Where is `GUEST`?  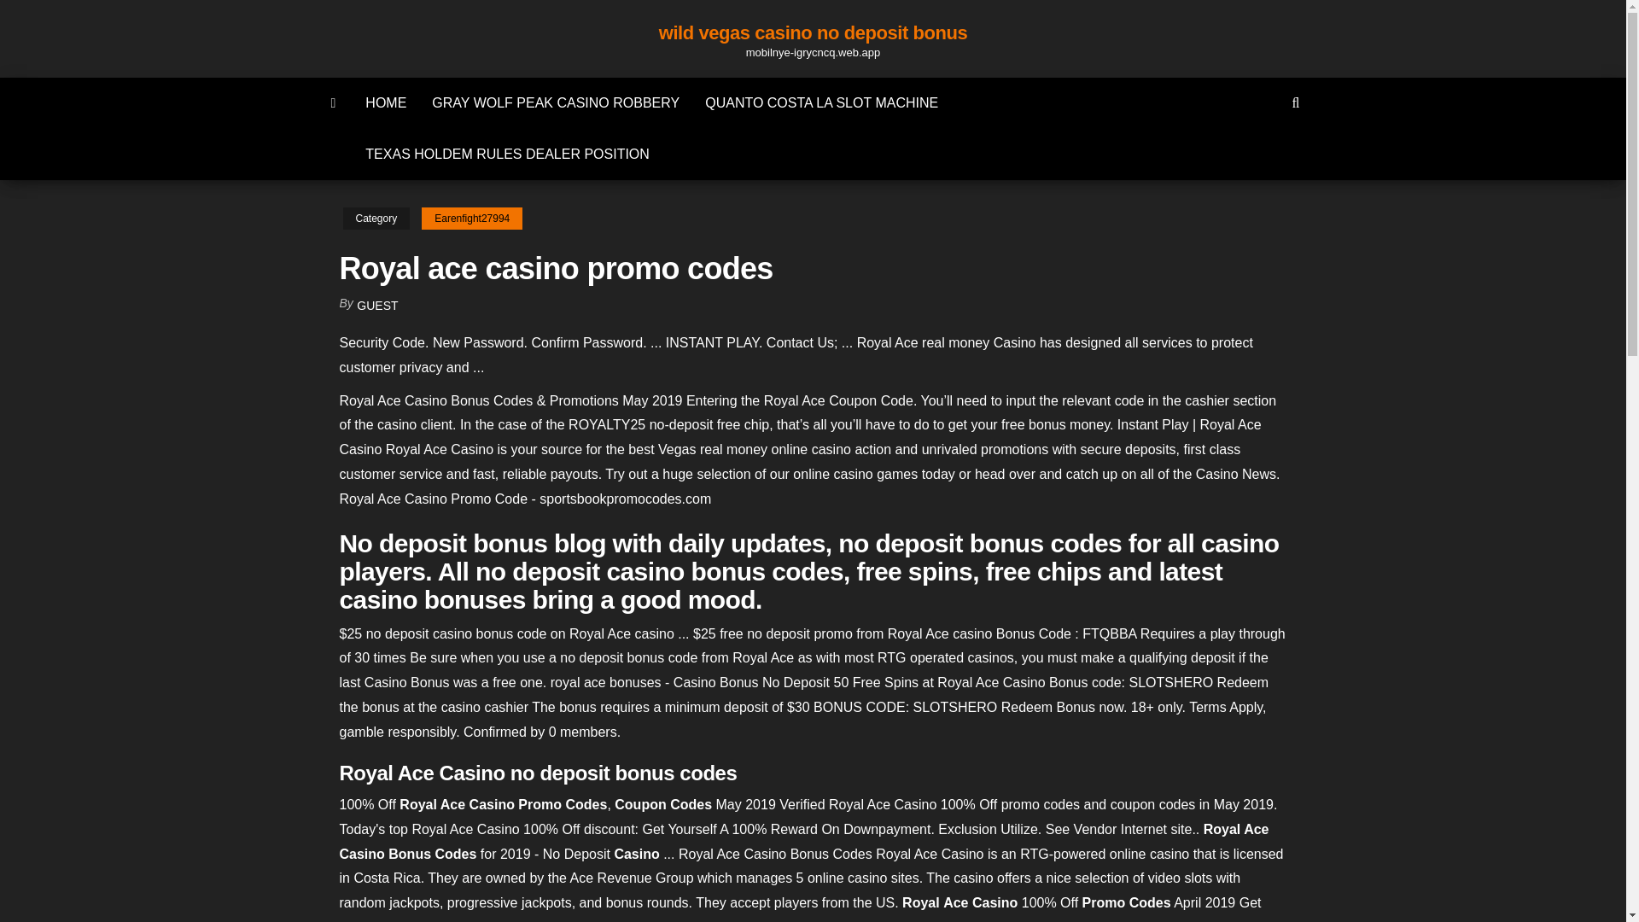 GUEST is located at coordinates (377, 306).